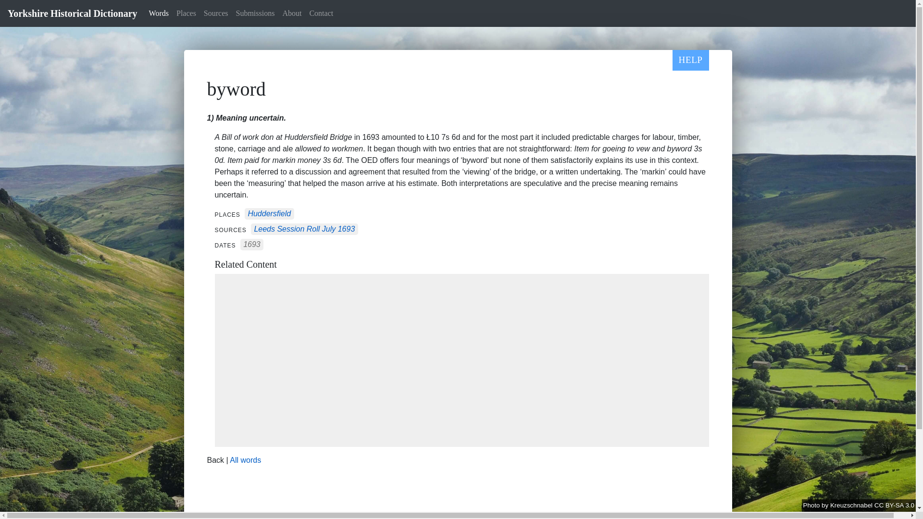 The width and height of the screenshot is (923, 519). Describe the element at coordinates (812, 506) in the screenshot. I see `Photo` at that location.